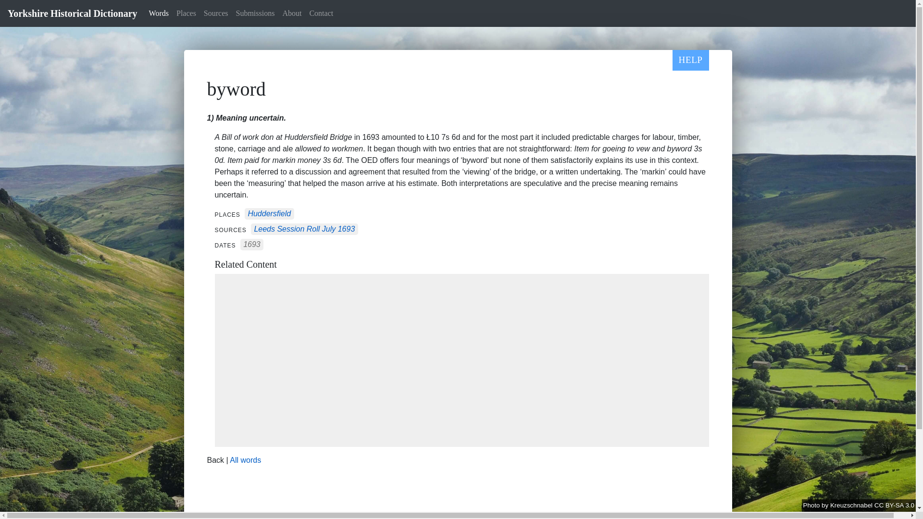 The width and height of the screenshot is (923, 519). Describe the element at coordinates (812, 506) in the screenshot. I see `Photo` at that location.